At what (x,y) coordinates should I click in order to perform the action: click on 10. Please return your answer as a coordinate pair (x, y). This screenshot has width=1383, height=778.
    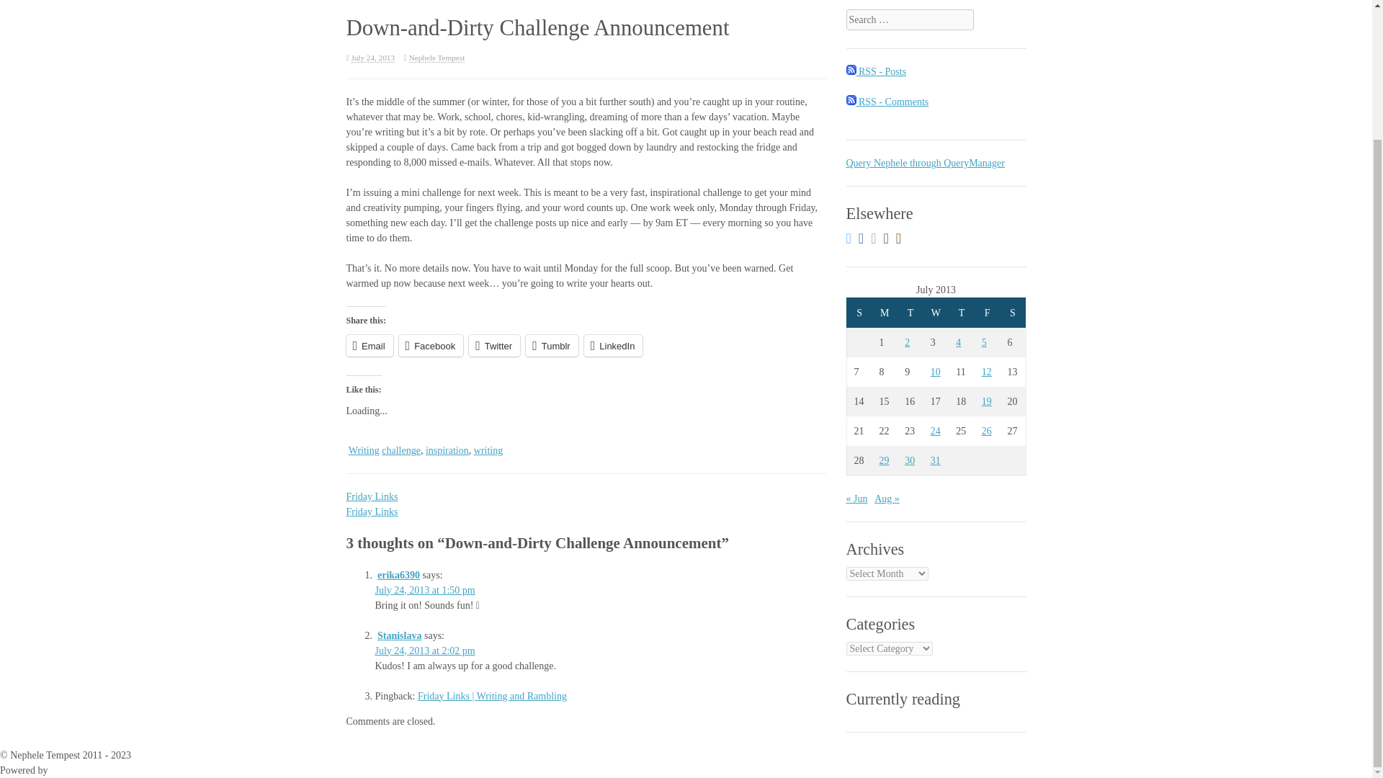
    Looking at the image, I should click on (935, 372).